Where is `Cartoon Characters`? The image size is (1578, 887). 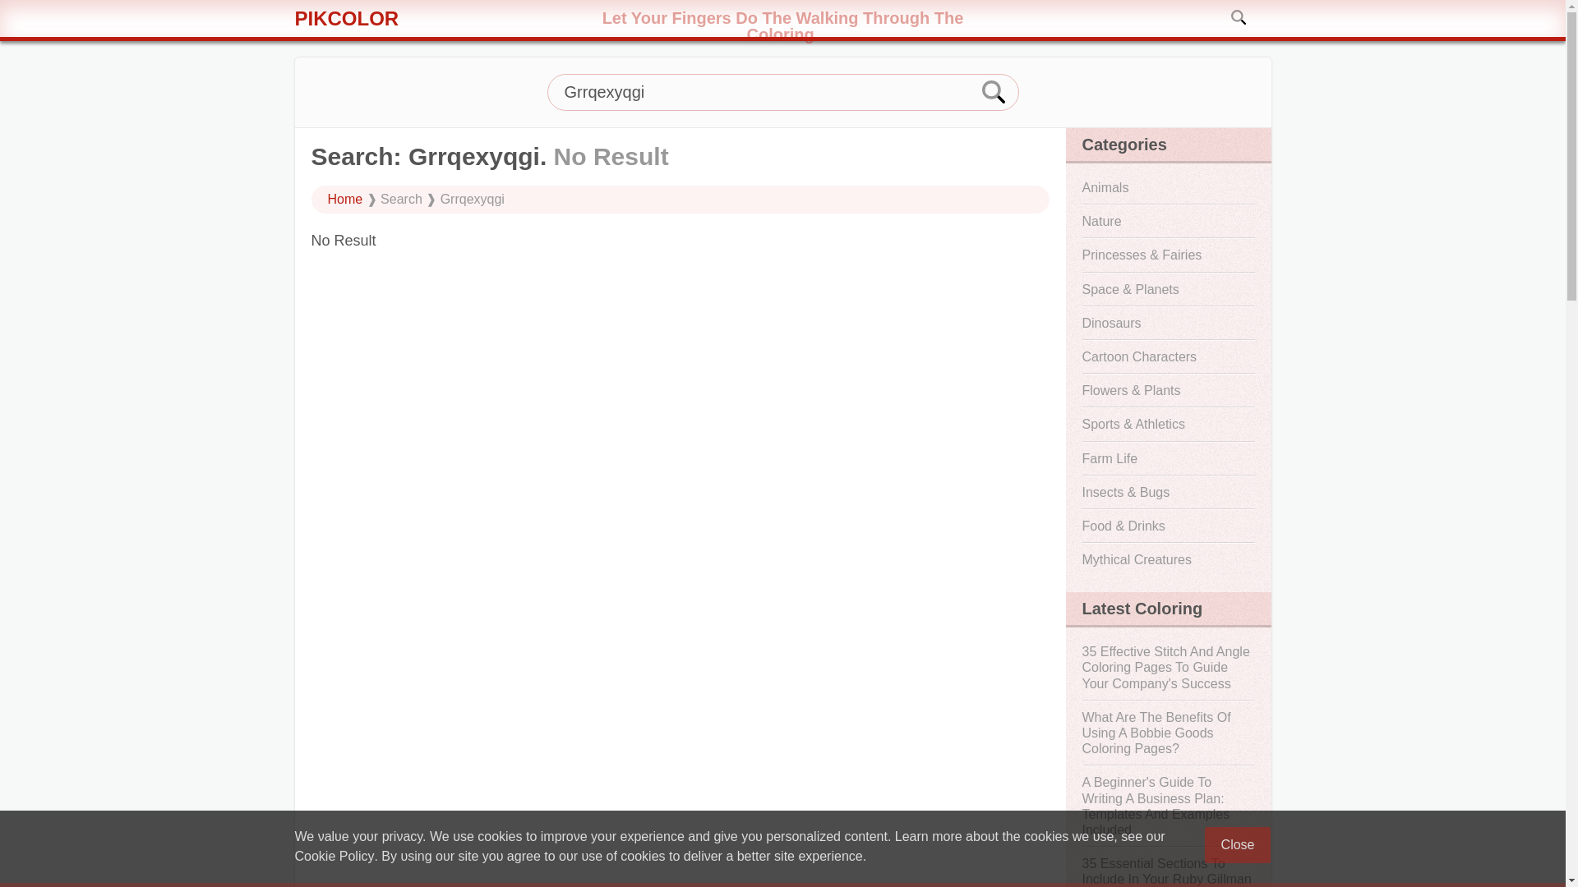 Cartoon Characters is located at coordinates (1167, 356).